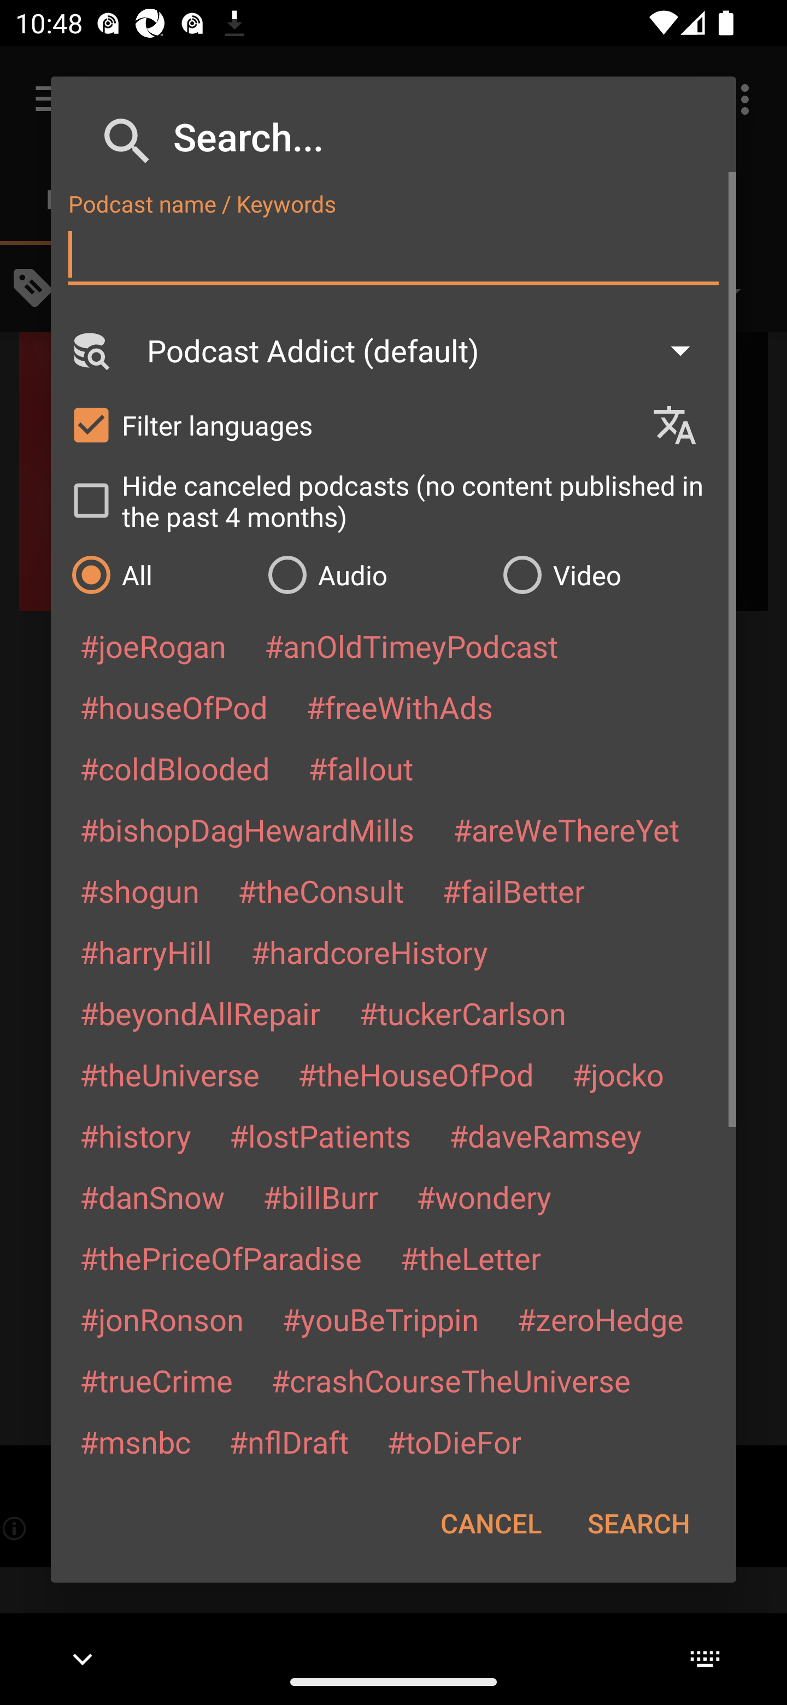  I want to click on #jocko, so click(618, 1074).